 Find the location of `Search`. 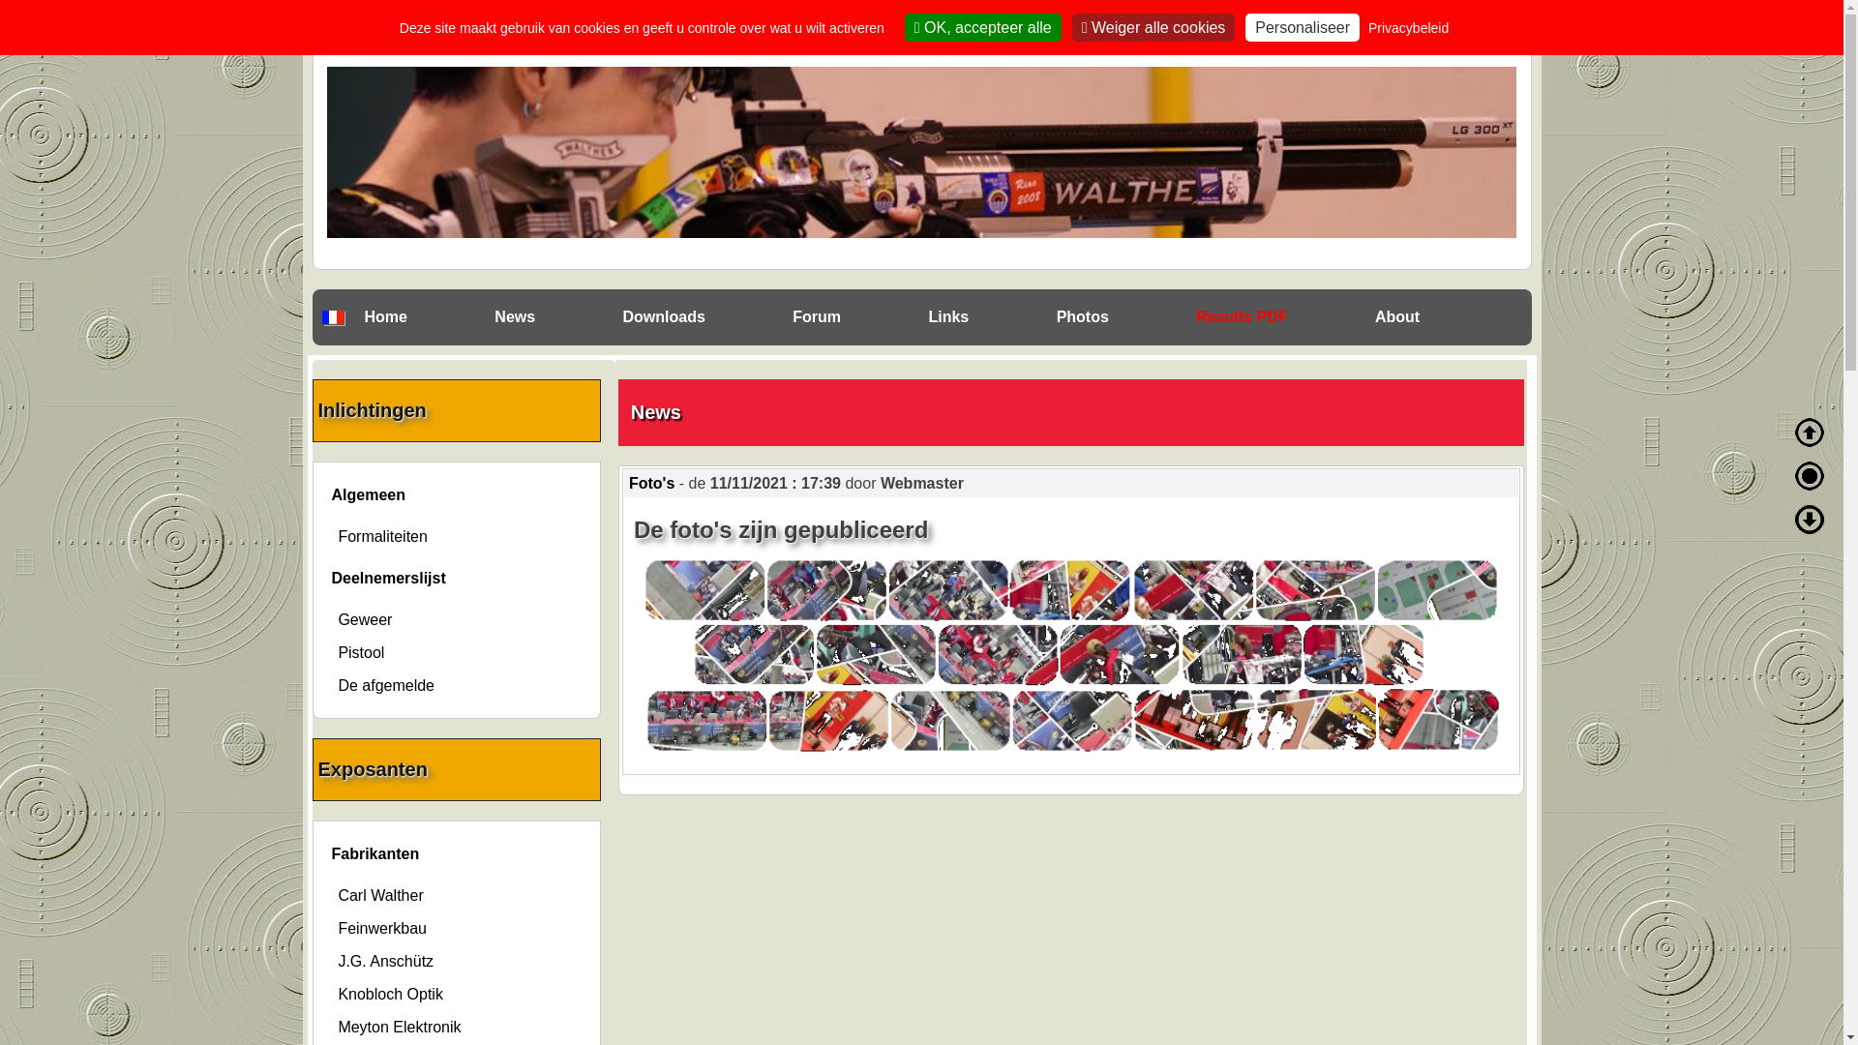

Search is located at coordinates (666, 25).